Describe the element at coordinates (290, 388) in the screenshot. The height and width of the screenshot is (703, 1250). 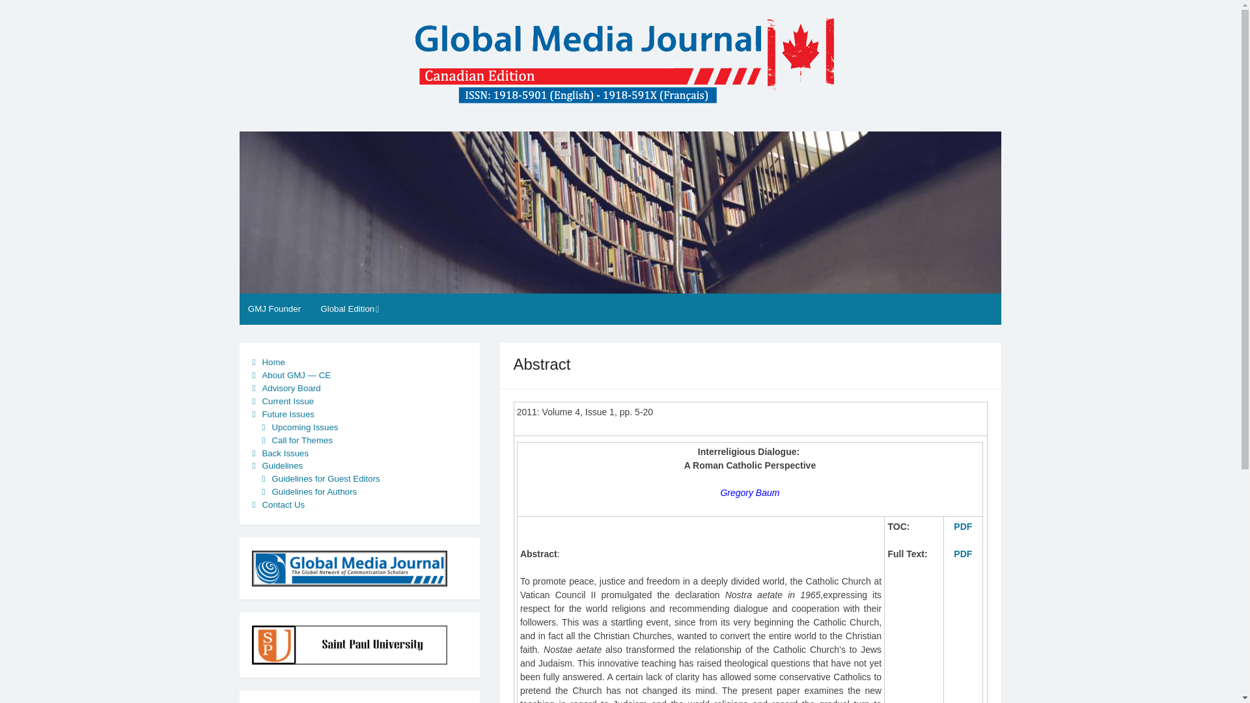
I see `Advisory Board` at that location.